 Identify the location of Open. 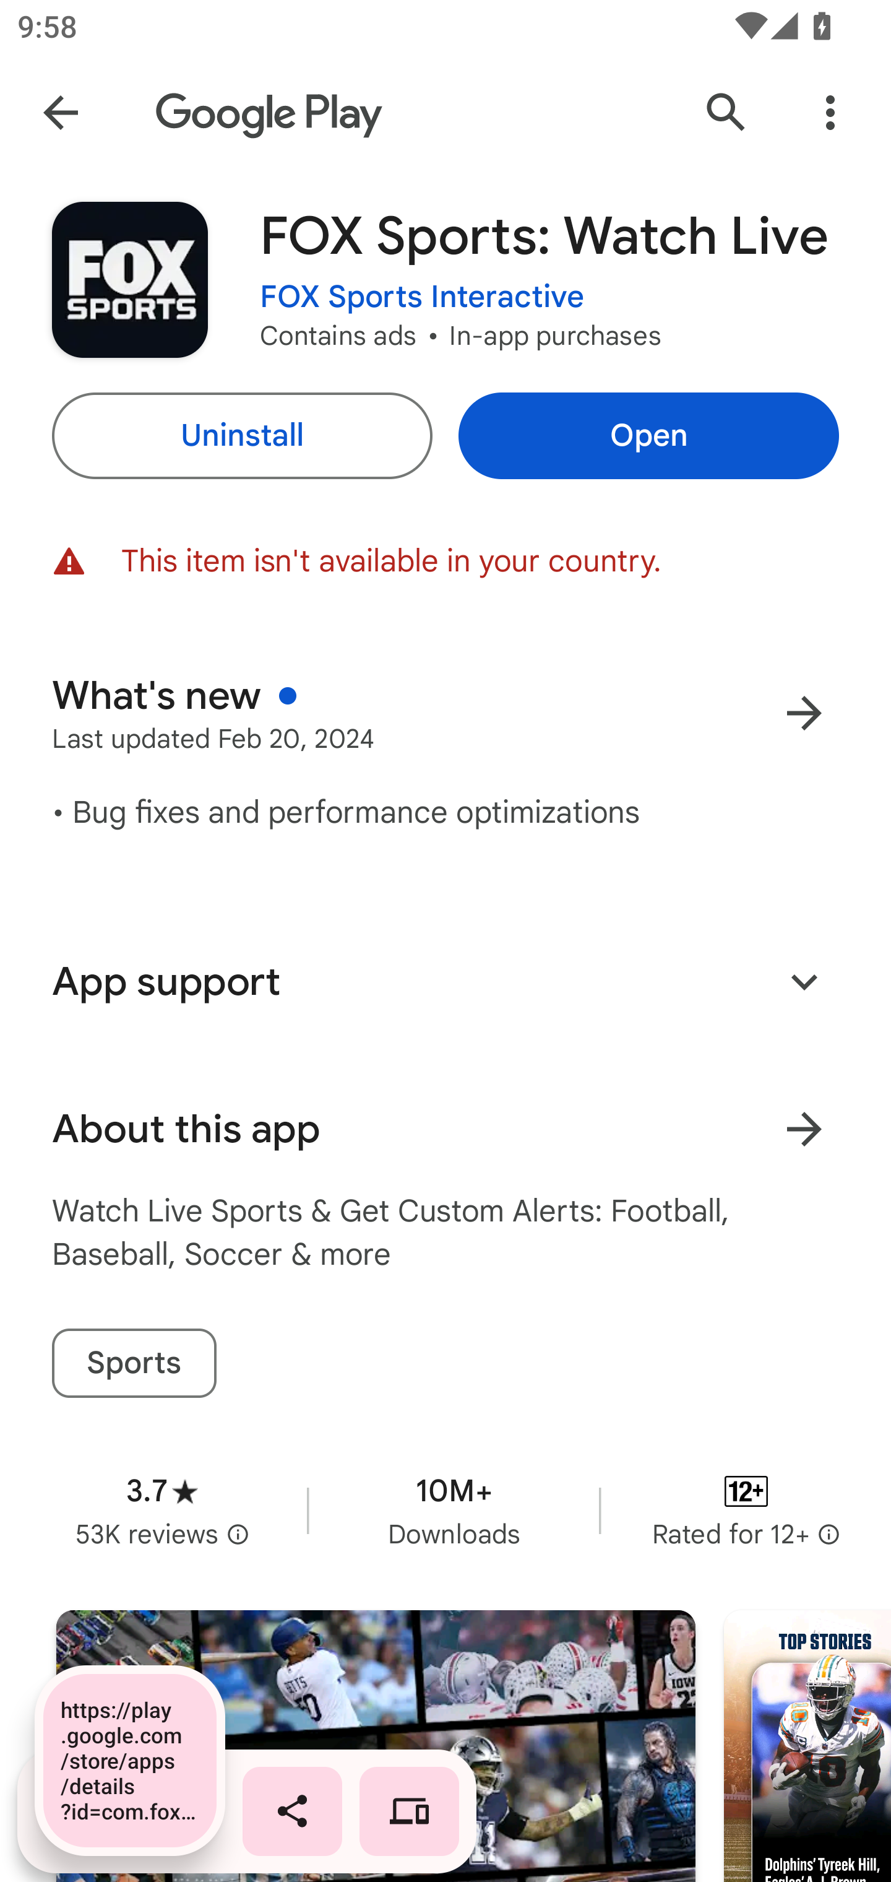
(648, 436).